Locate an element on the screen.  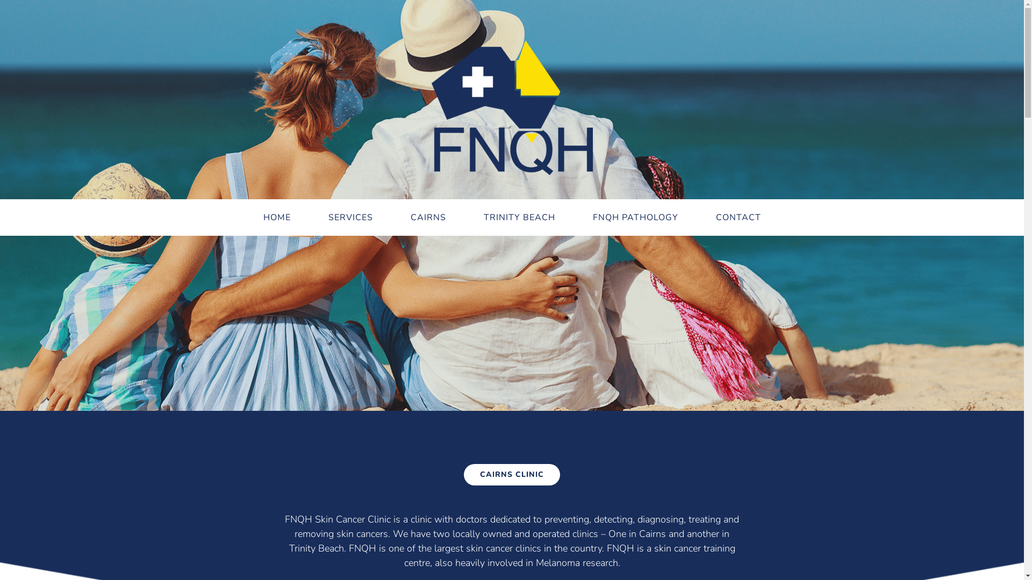
CONTACT is located at coordinates (738, 218).